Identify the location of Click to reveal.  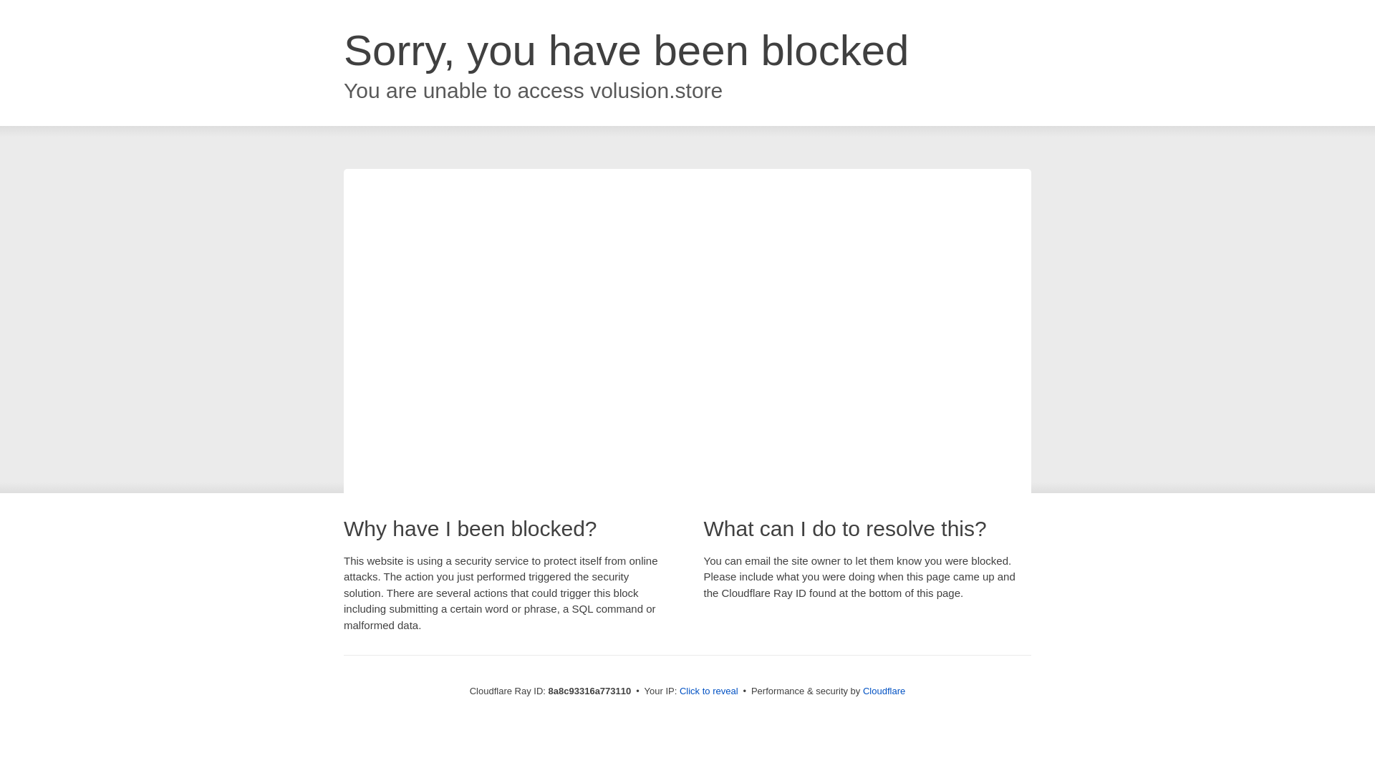
(709, 691).